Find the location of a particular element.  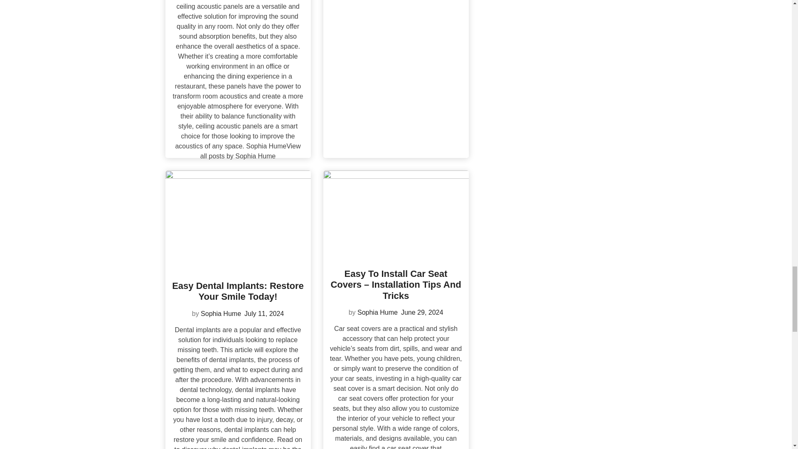

Sophia Hume is located at coordinates (377, 313).